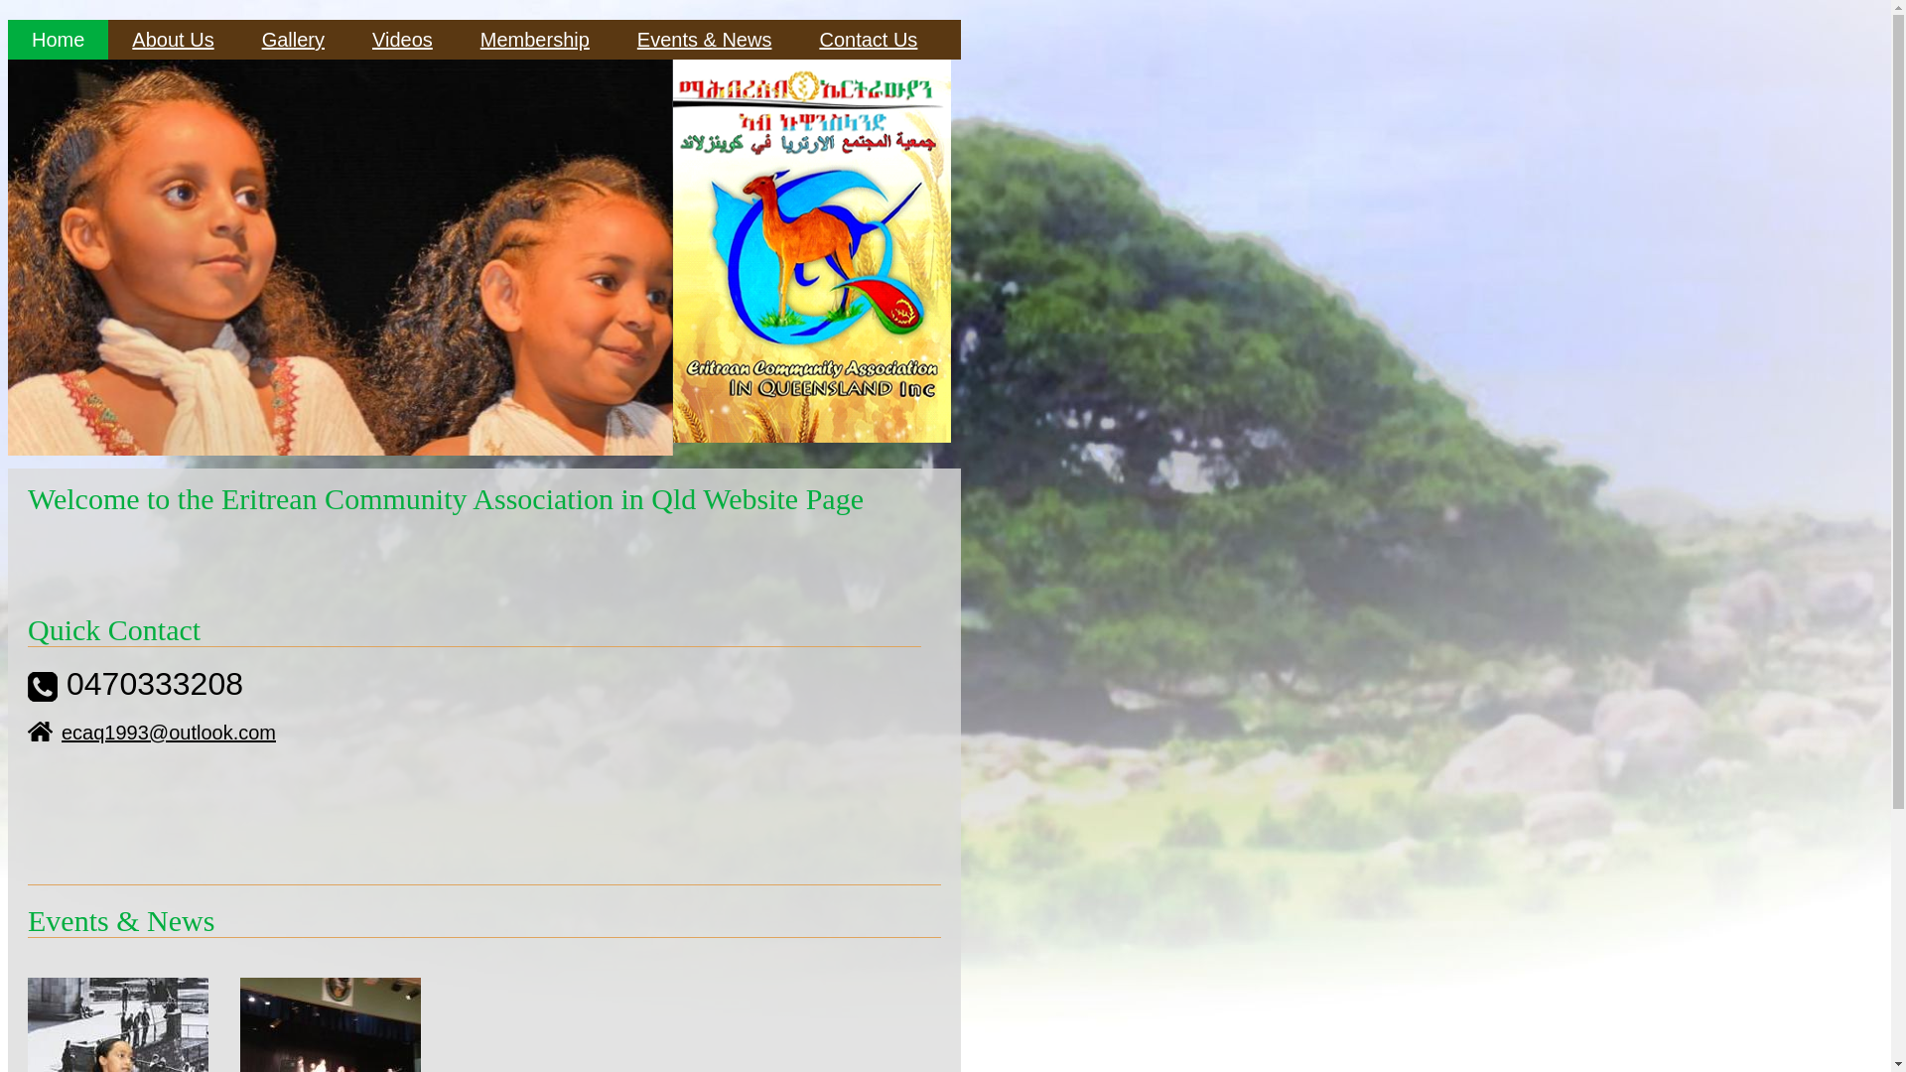 Image resolution: width=1906 pixels, height=1072 pixels. Describe the element at coordinates (868, 40) in the screenshot. I see `Contact Us` at that location.